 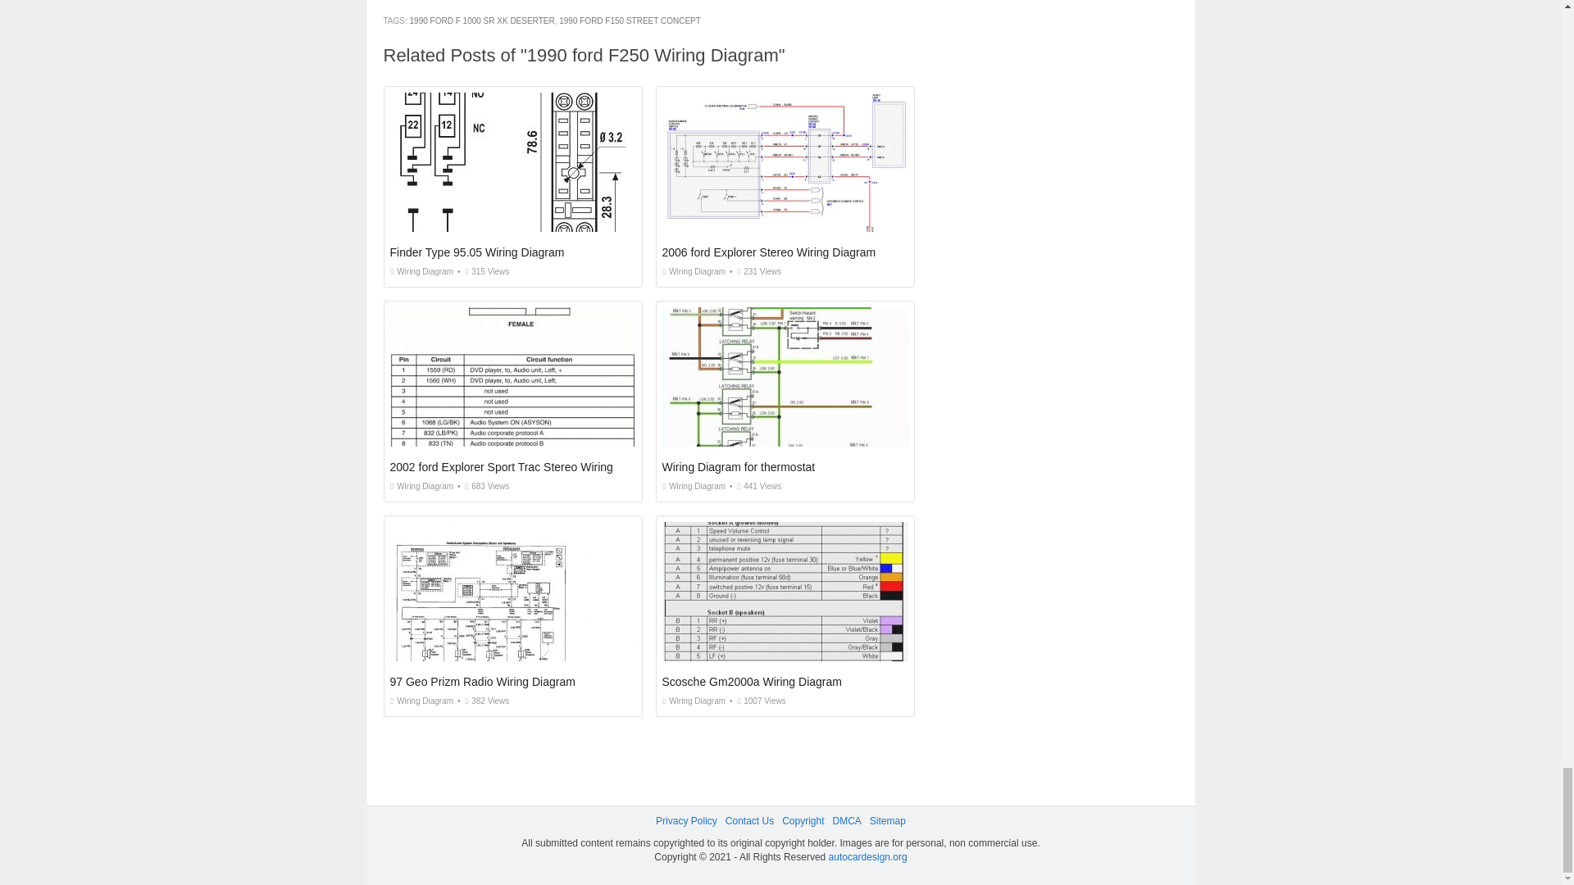 I want to click on Wiring Diagram for thermostat, so click(x=739, y=466).